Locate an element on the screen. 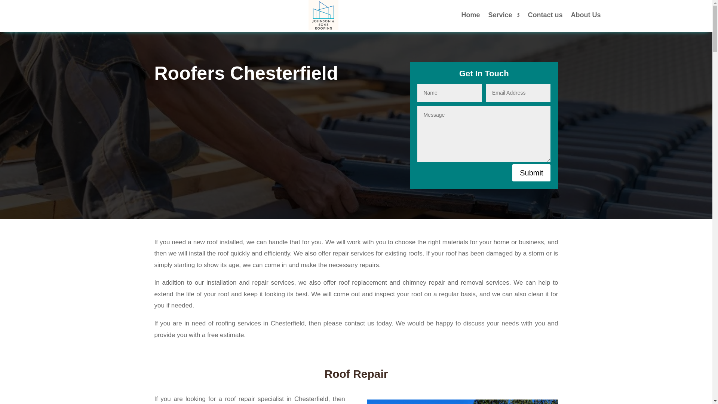  Contact us is located at coordinates (545, 15).